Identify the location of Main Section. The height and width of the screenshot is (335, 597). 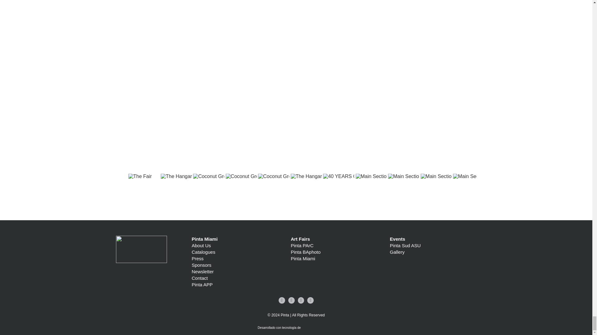
(469, 189).